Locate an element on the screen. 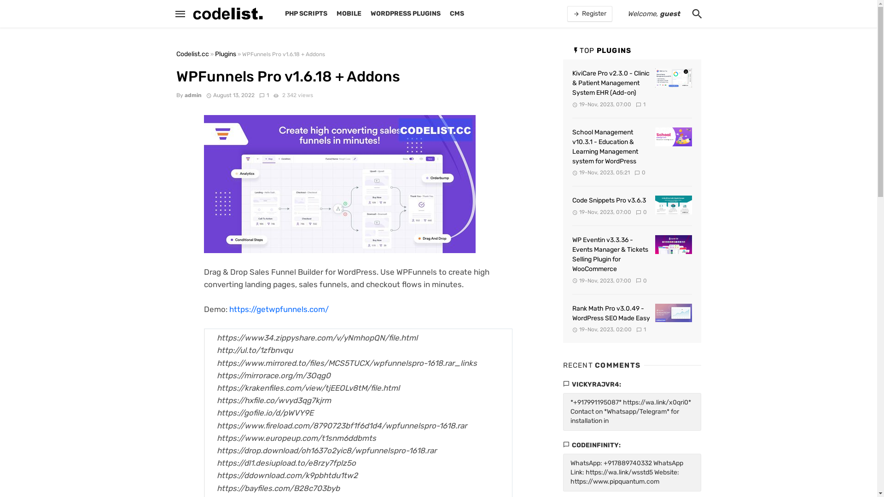  Plugins is located at coordinates (225, 54).